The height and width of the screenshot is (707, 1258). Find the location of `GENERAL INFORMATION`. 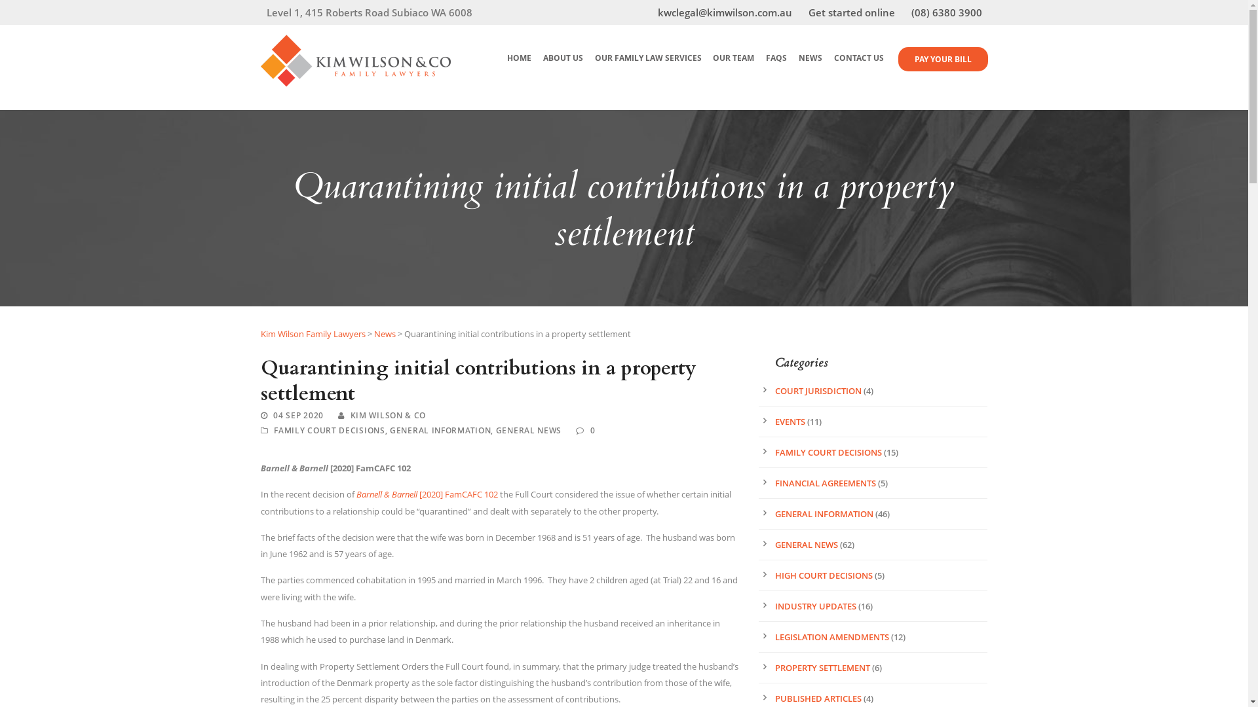

GENERAL INFORMATION is located at coordinates (440, 431).